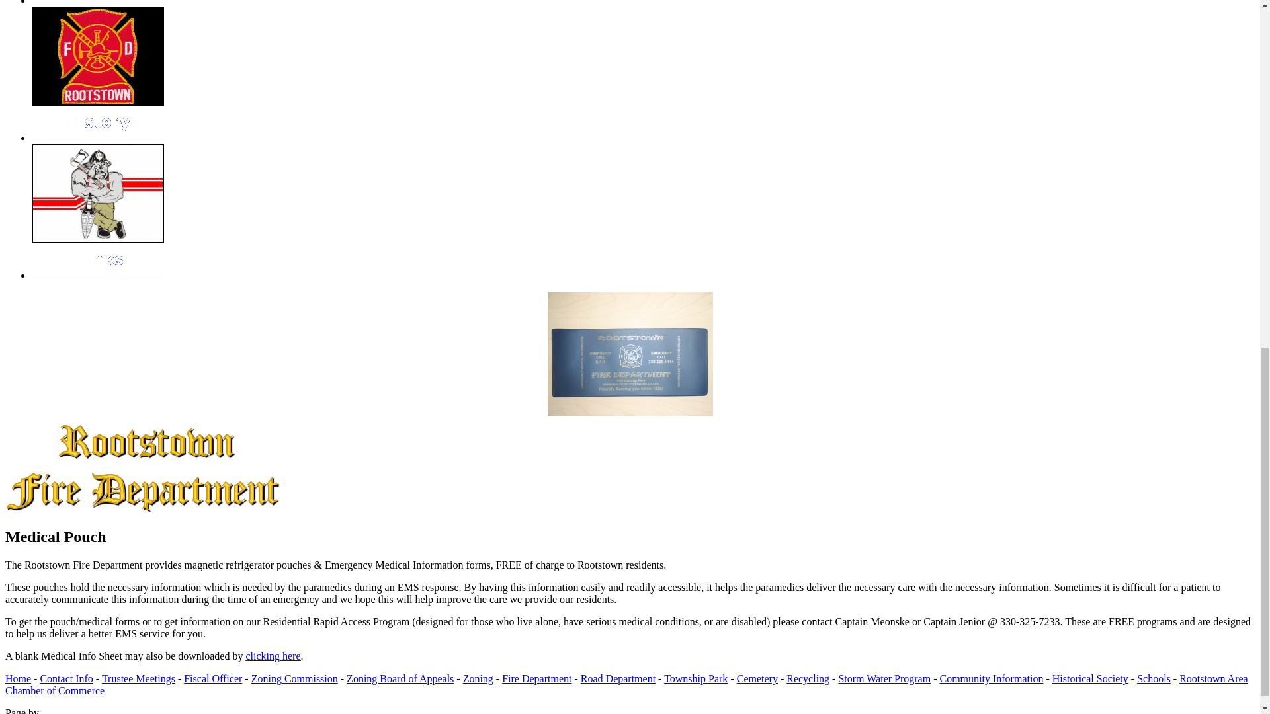 This screenshot has width=1270, height=714. What do you see at coordinates (17, 678) in the screenshot?
I see `Home` at bounding box center [17, 678].